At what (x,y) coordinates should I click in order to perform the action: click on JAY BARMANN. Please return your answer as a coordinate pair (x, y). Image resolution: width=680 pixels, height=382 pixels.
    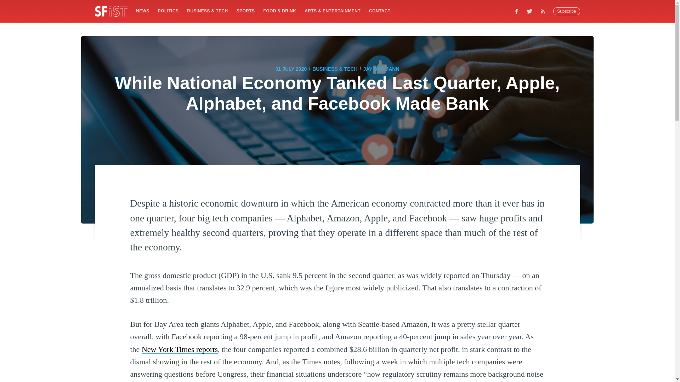
    Looking at the image, I should click on (381, 69).